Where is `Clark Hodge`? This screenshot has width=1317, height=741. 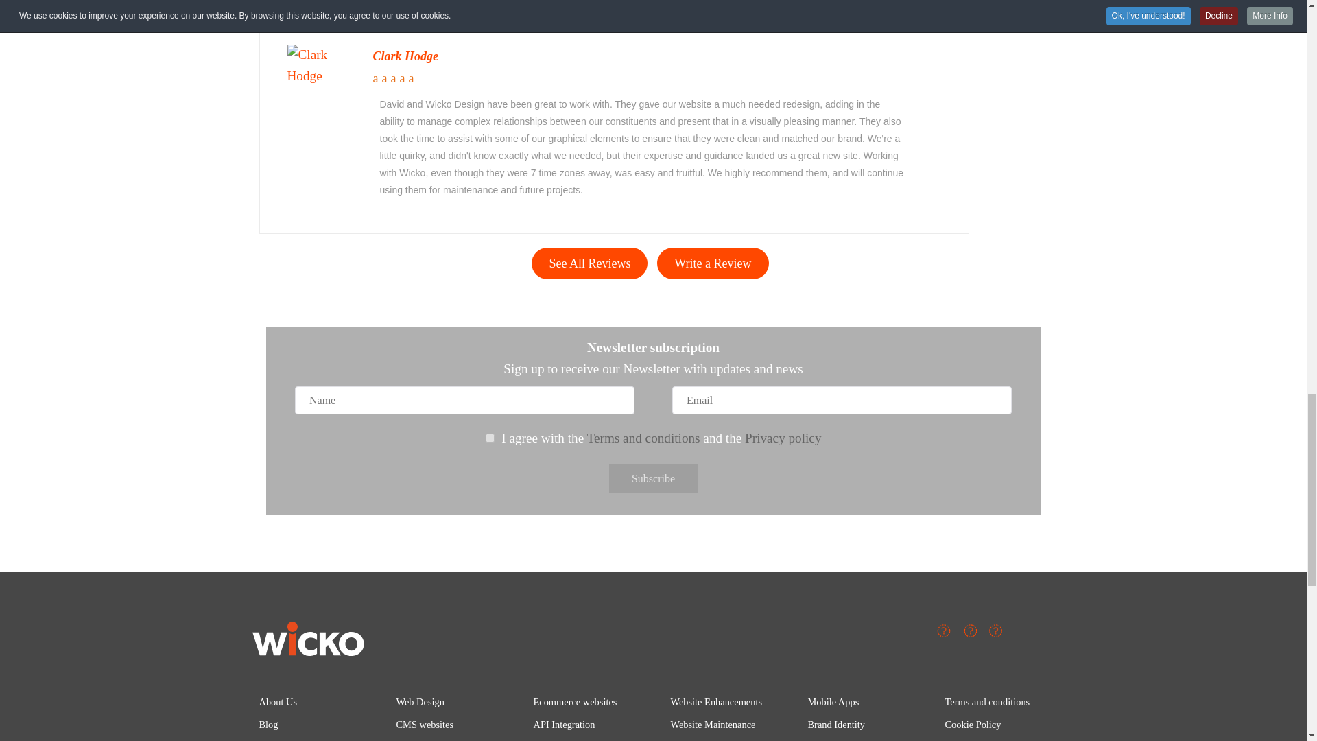 Clark Hodge is located at coordinates (321, 65).